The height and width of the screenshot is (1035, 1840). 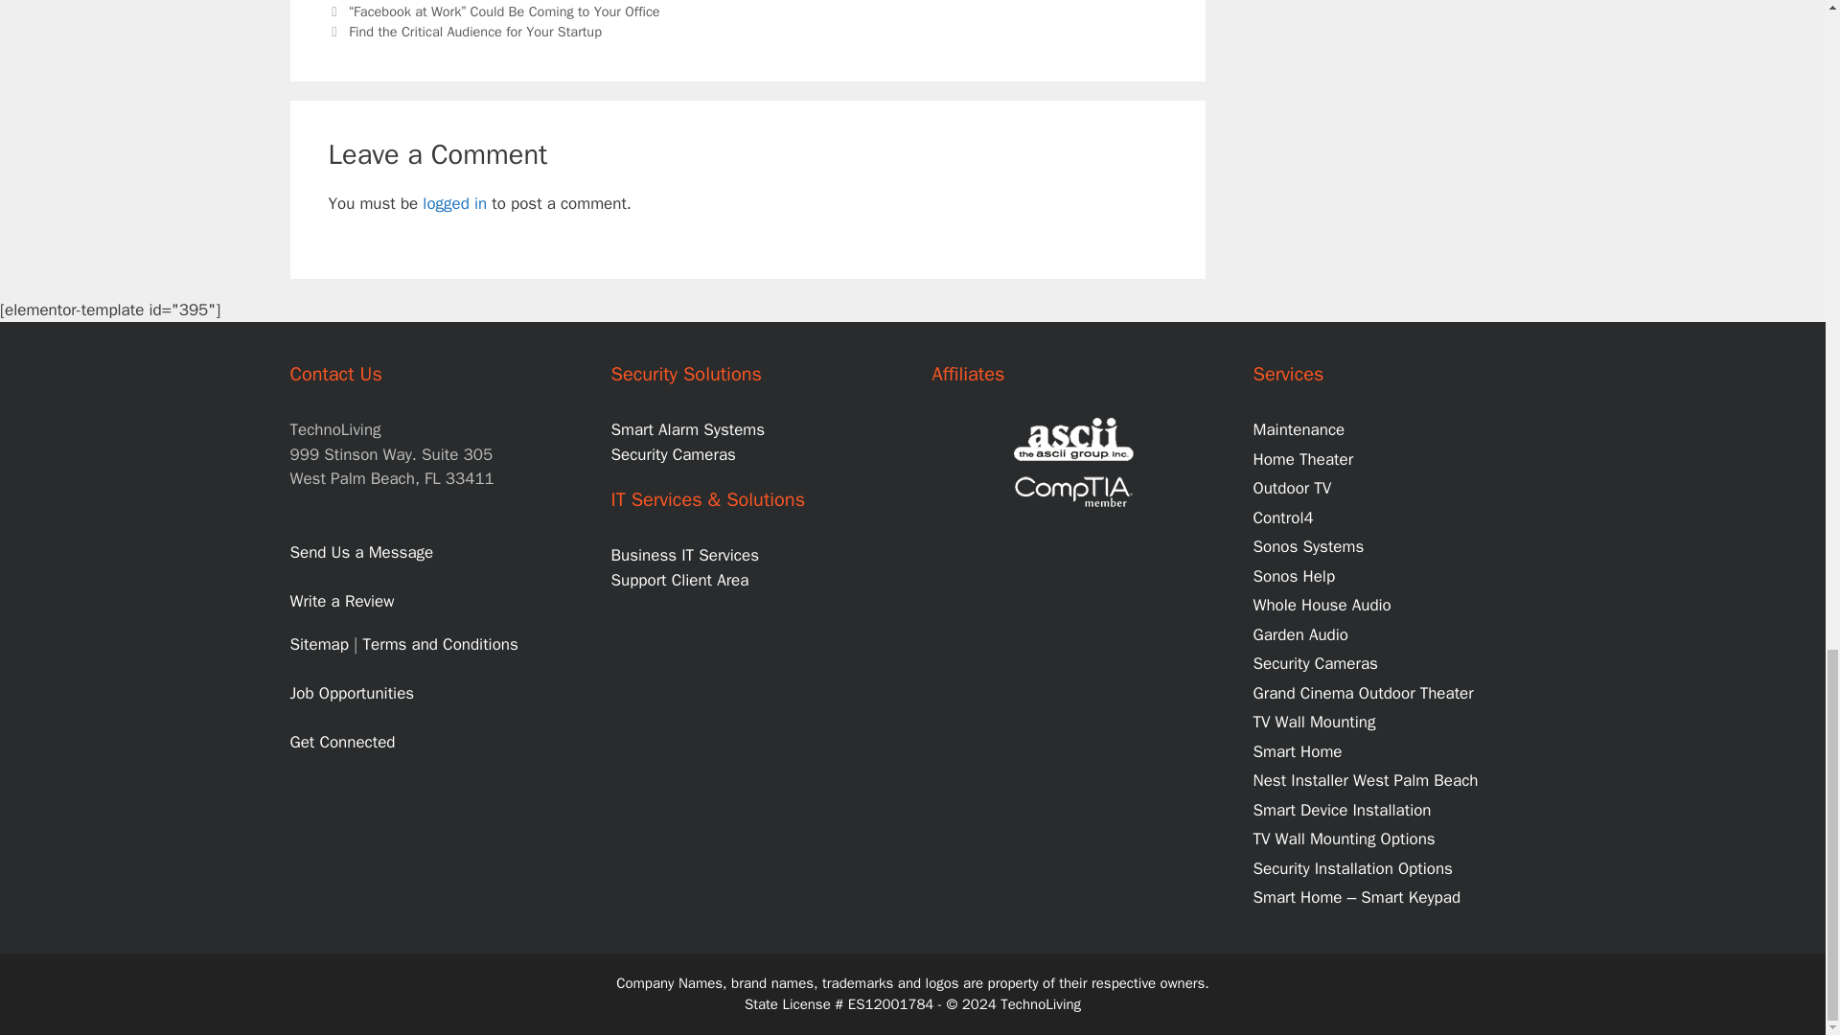 I want to click on Smart Alarm Systems, so click(x=688, y=429).